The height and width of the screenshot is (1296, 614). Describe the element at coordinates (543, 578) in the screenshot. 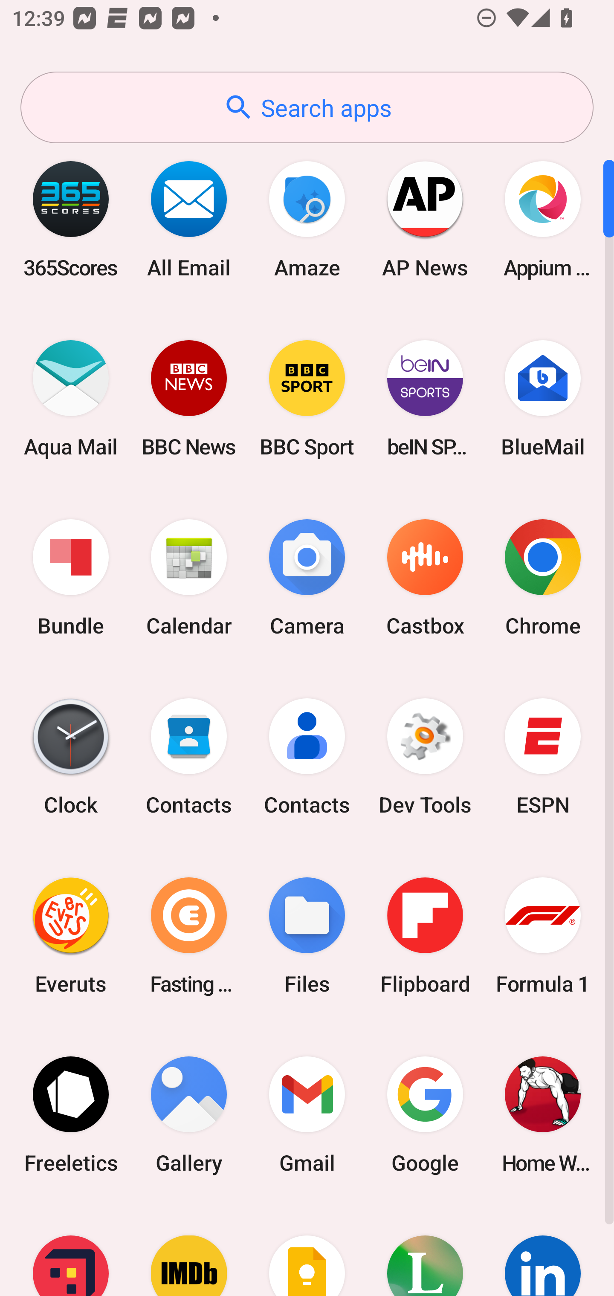

I see `Chrome` at that location.